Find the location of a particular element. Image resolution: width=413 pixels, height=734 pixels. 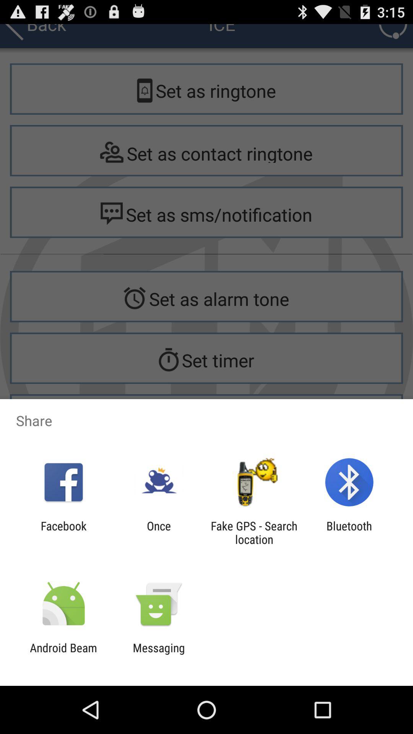

flip to the bluetooth app is located at coordinates (349, 533).